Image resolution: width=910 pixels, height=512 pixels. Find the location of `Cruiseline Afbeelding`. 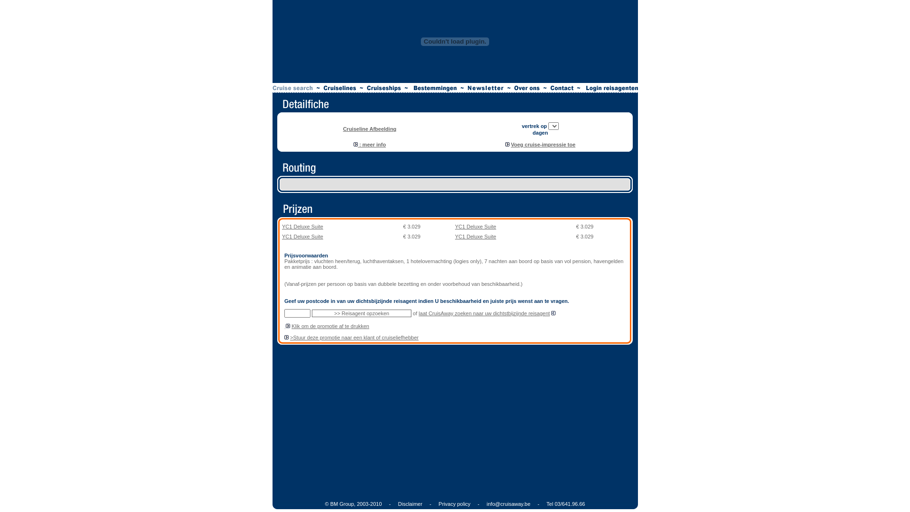

Cruiseline Afbeelding is located at coordinates (370, 129).